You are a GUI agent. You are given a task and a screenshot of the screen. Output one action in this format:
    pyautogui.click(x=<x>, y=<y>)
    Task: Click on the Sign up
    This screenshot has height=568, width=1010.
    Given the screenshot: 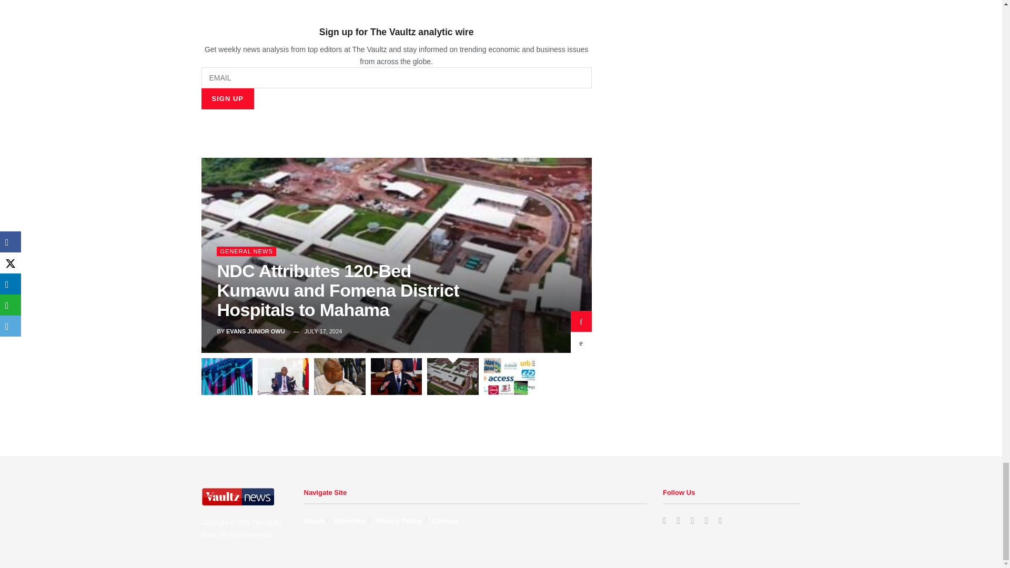 What is the action you would take?
    pyautogui.click(x=227, y=99)
    